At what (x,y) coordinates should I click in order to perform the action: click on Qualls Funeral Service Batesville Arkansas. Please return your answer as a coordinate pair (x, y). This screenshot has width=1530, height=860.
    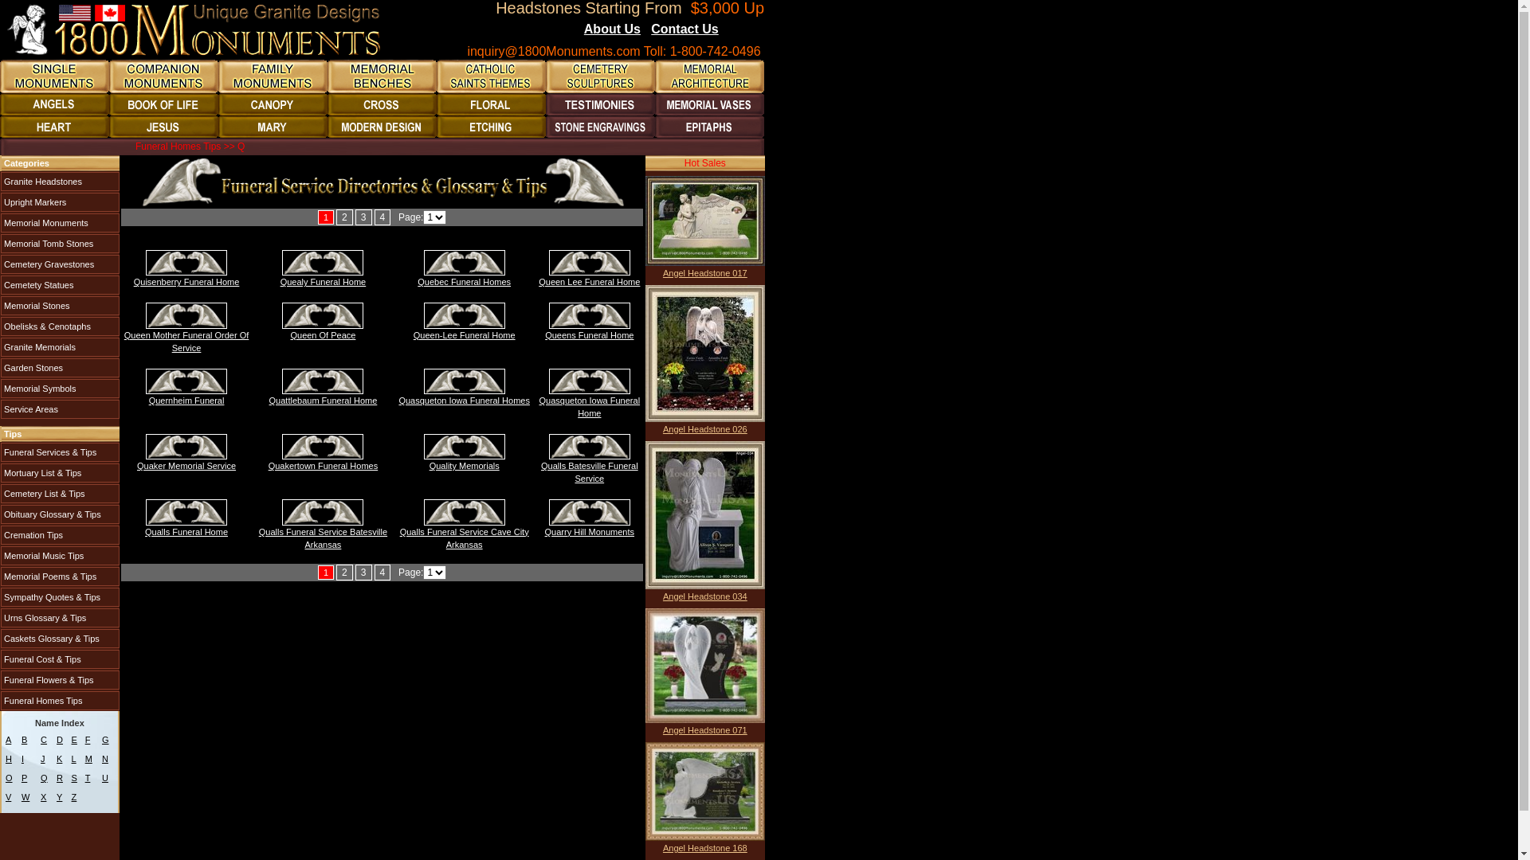
    Looking at the image, I should click on (323, 512).